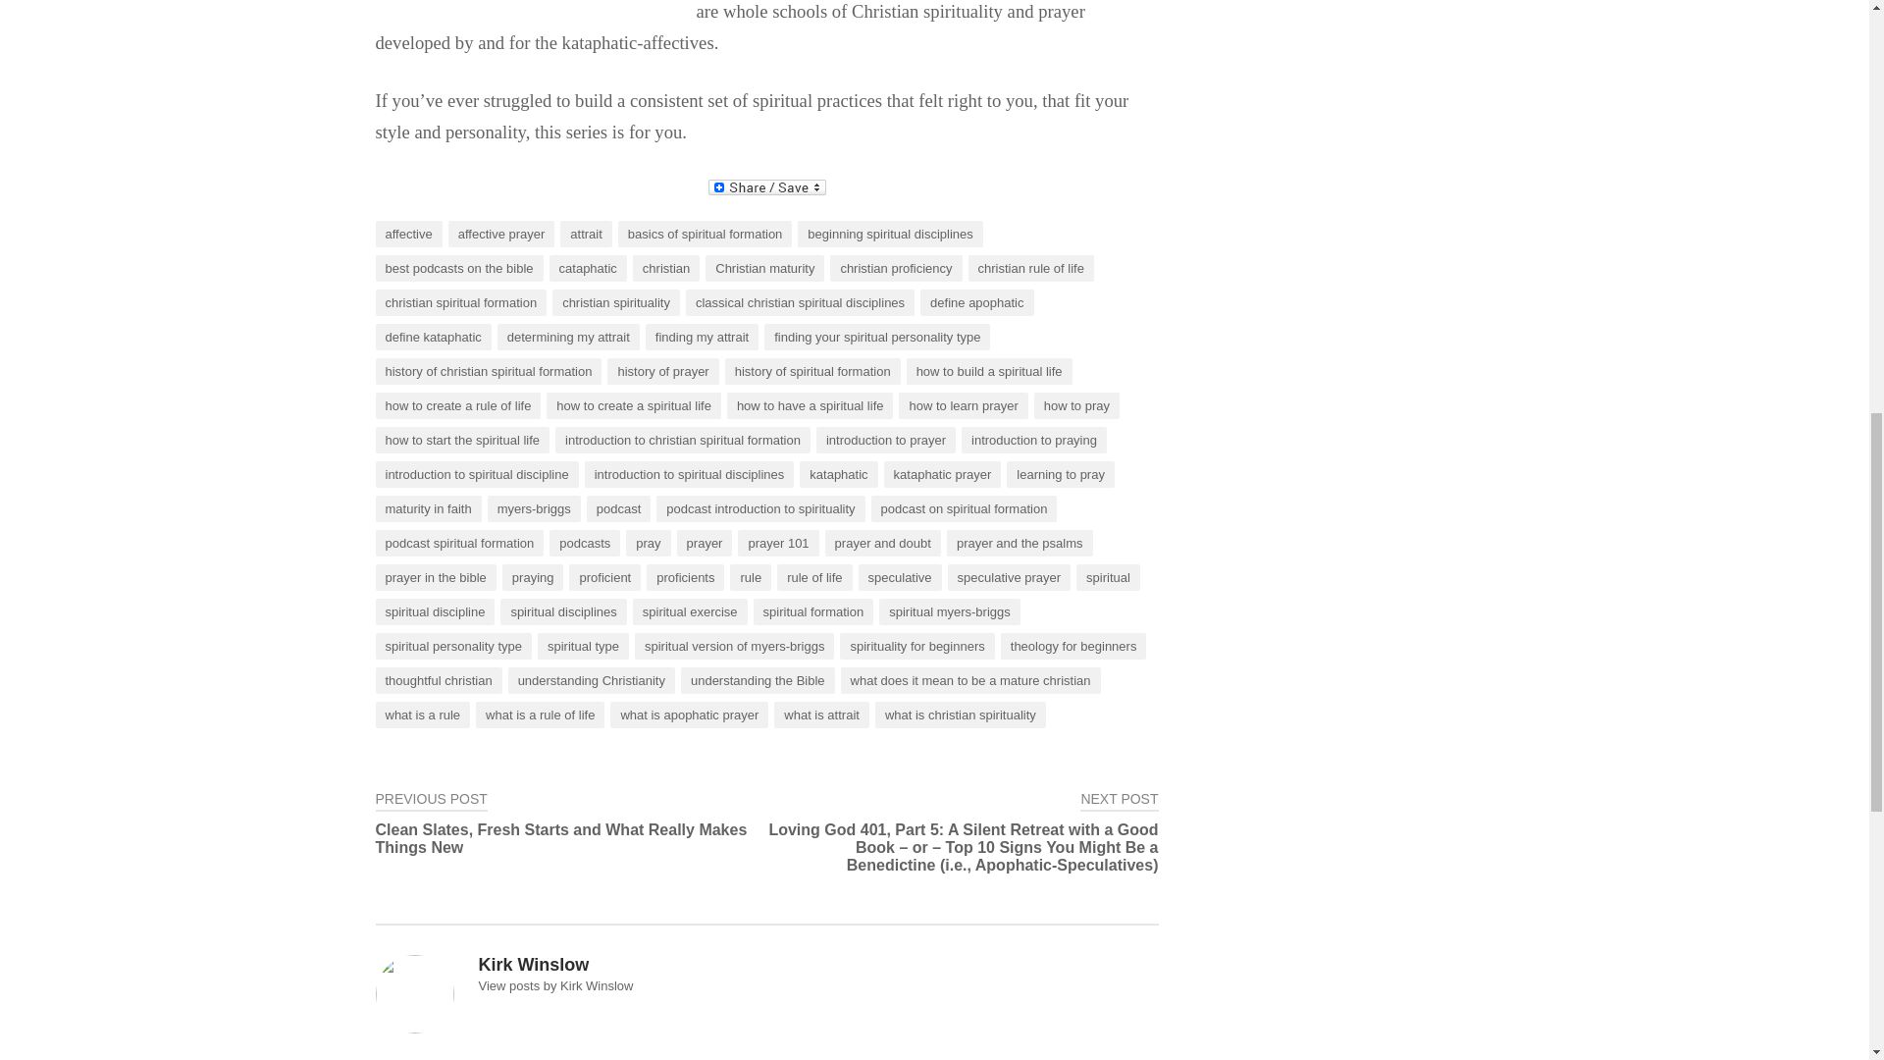  Describe the element at coordinates (665, 269) in the screenshot. I see `christian` at that location.